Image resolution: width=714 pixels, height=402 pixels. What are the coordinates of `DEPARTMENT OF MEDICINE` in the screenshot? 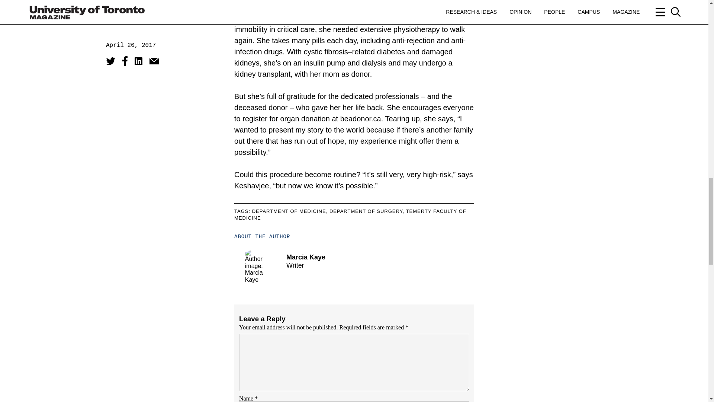 It's located at (289, 211).